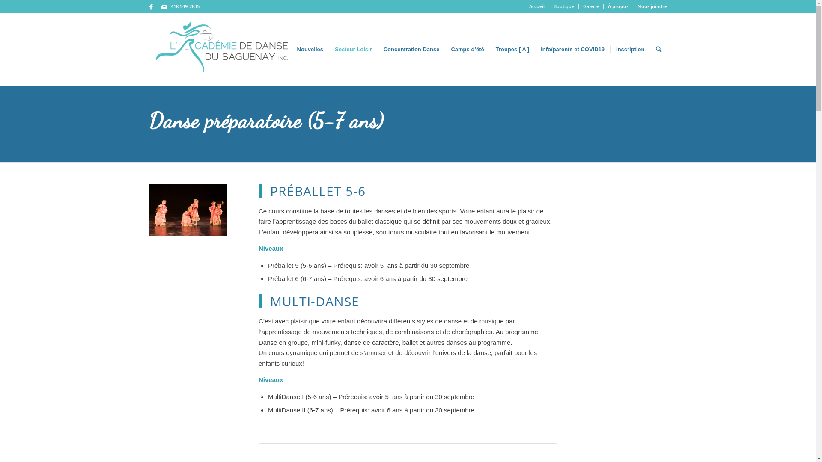 The width and height of the screenshot is (822, 462). Describe the element at coordinates (537, 6) in the screenshot. I see `Accueil` at that location.